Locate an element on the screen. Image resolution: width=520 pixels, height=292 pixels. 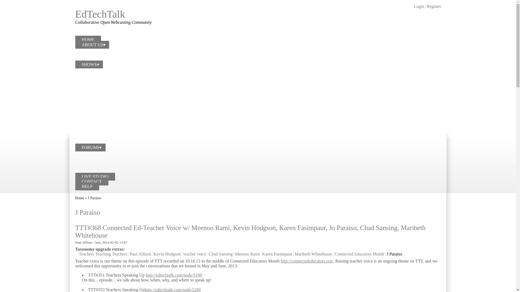
CONTACT is located at coordinates (92, 181).